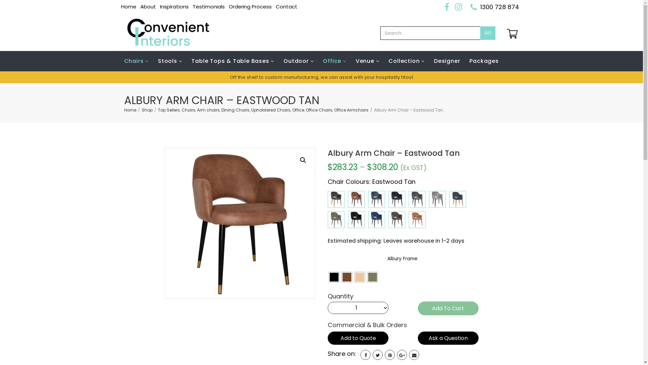 The image size is (648, 365). I want to click on Metal(Slim)black Brass Caps, so click(373, 277).